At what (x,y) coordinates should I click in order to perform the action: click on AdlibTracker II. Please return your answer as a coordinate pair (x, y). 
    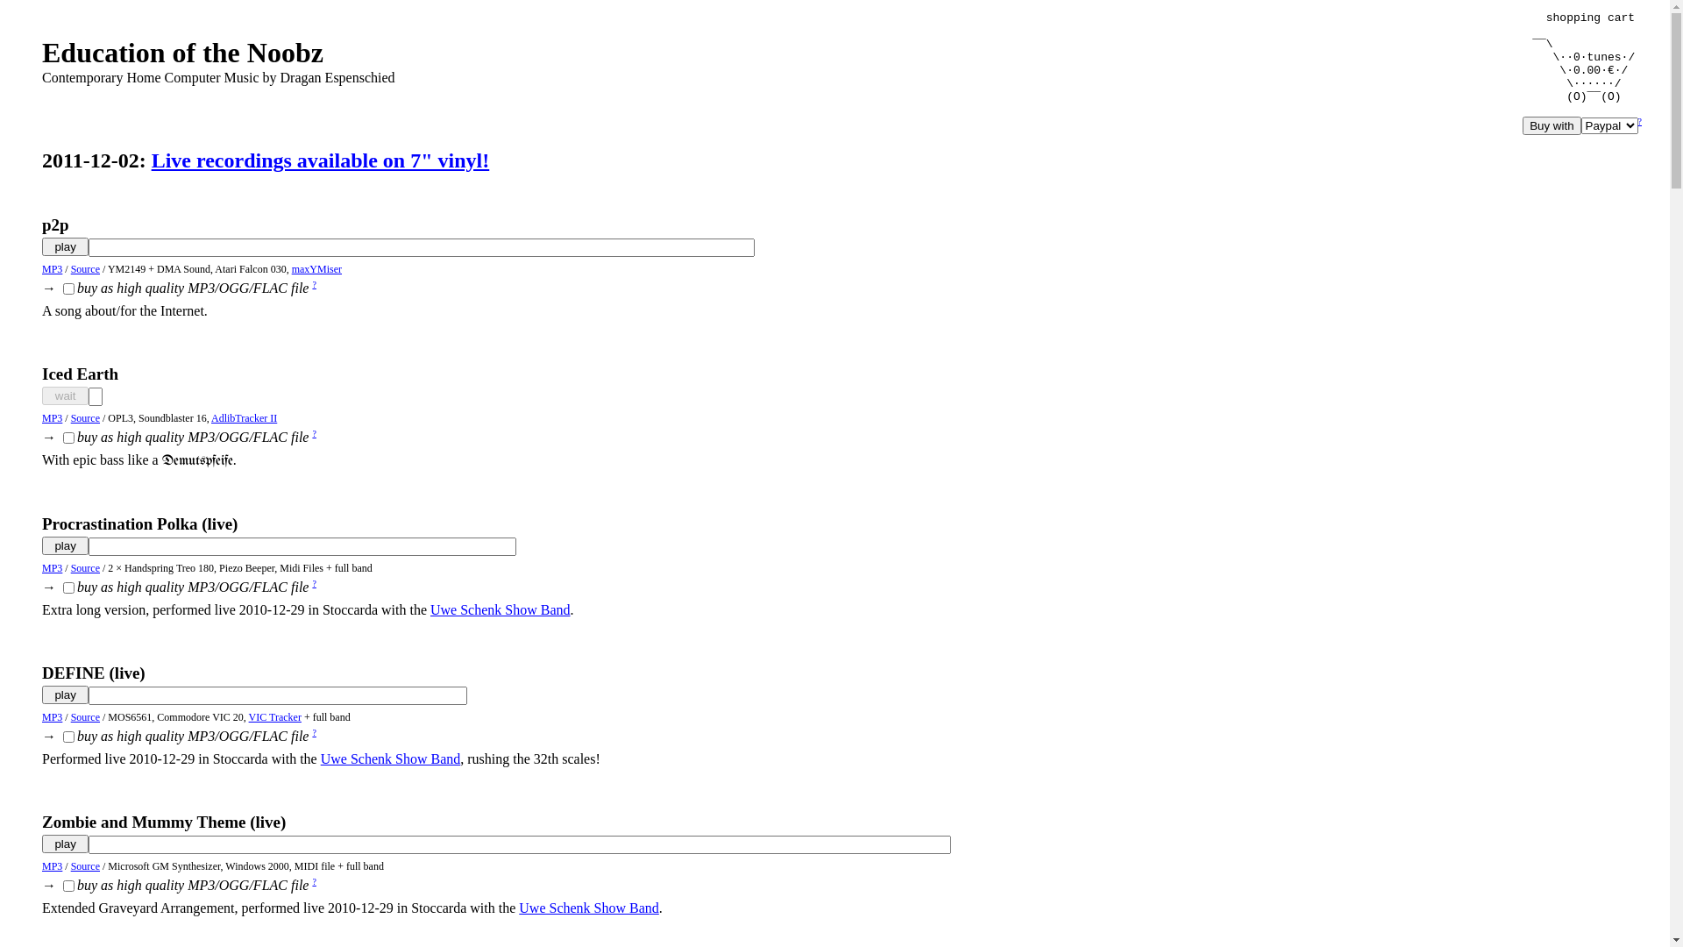
    Looking at the image, I should click on (244, 418).